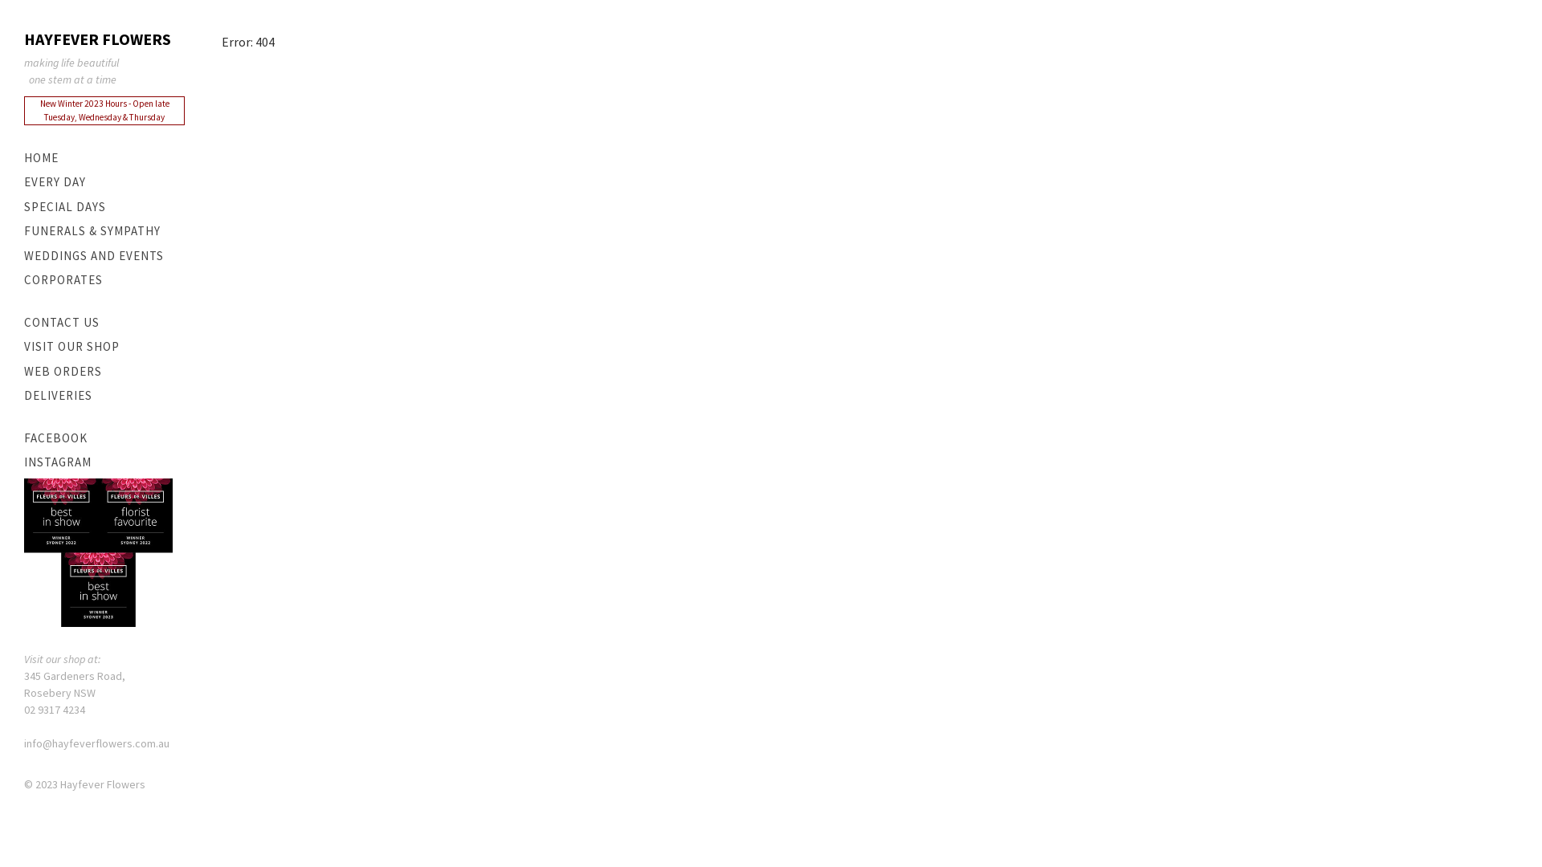 This screenshot has width=1542, height=867. What do you see at coordinates (104, 347) in the screenshot?
I see `VISIT OUR SHOP` at bounding box center [104, 347].